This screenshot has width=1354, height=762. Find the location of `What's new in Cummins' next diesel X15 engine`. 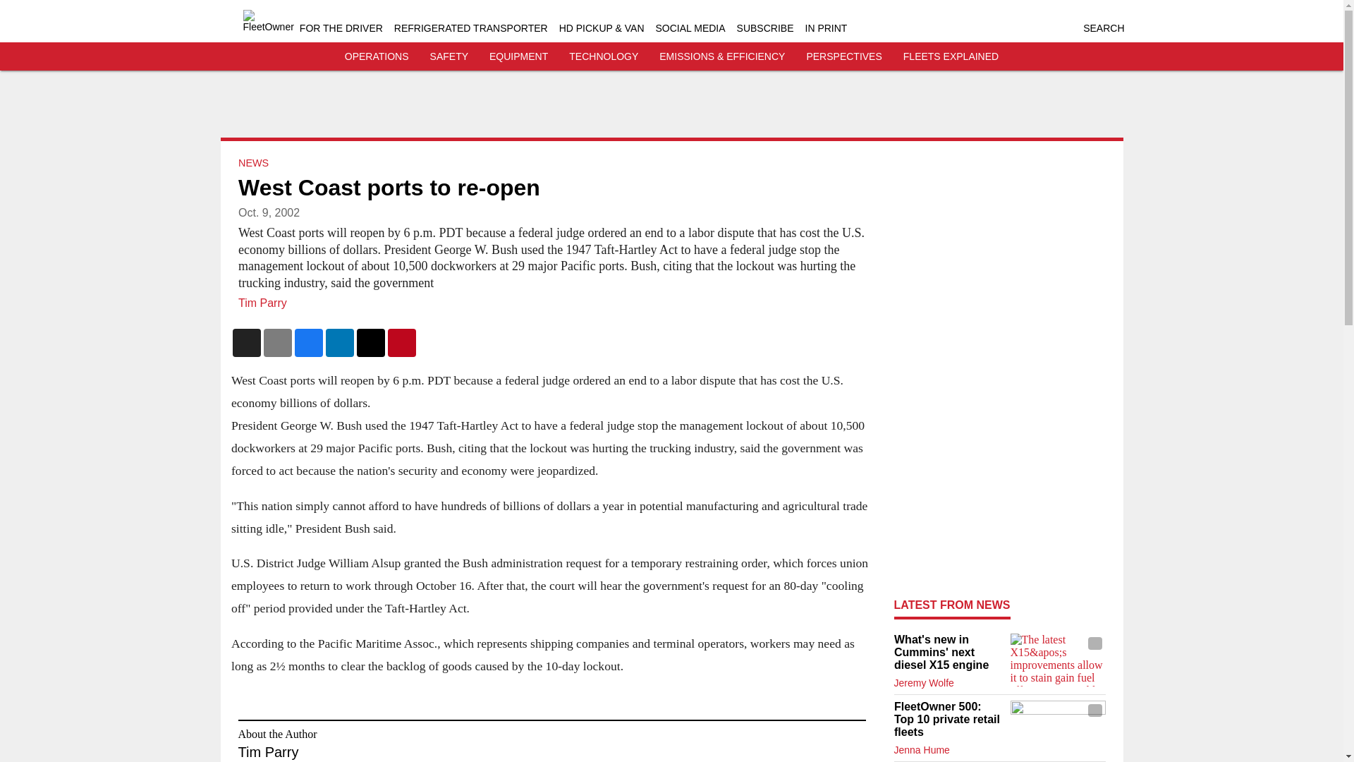

What's new in Cummins' next diesel X15 engine is located at coordinates (948, 652).